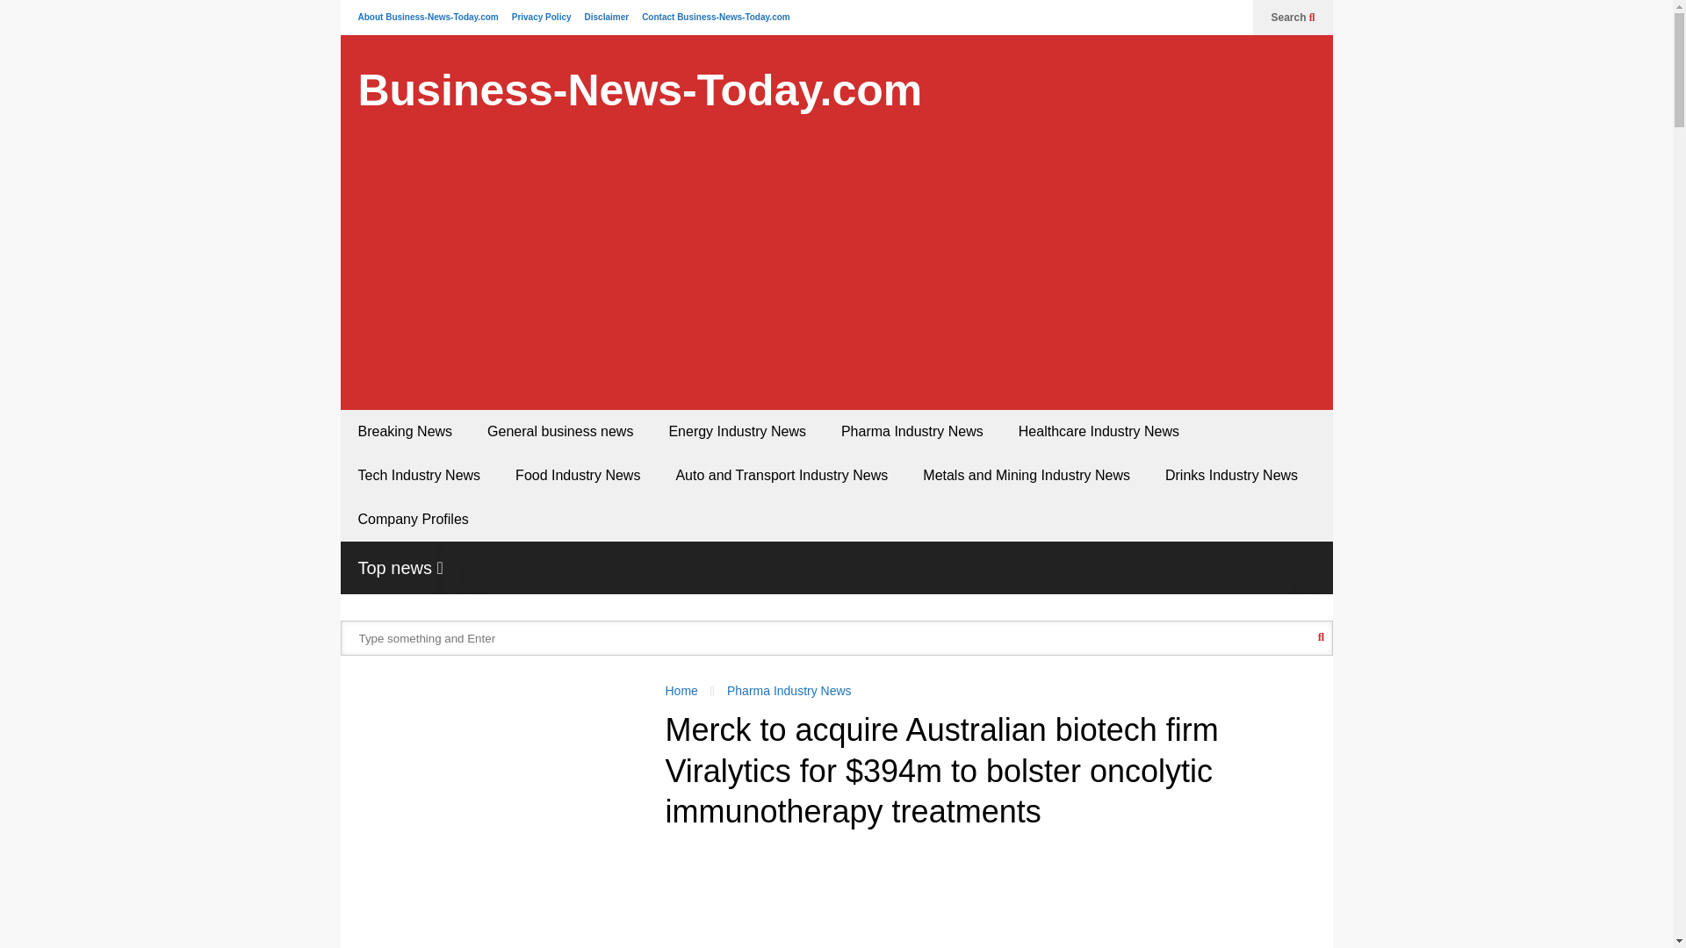 Image resolution: width=1686 pixels, height=948 pixels. What do you see at coordinates (1231, 476) in the screenshot?
I see `Drinks Industry News` at bounding box center [1231, 476].